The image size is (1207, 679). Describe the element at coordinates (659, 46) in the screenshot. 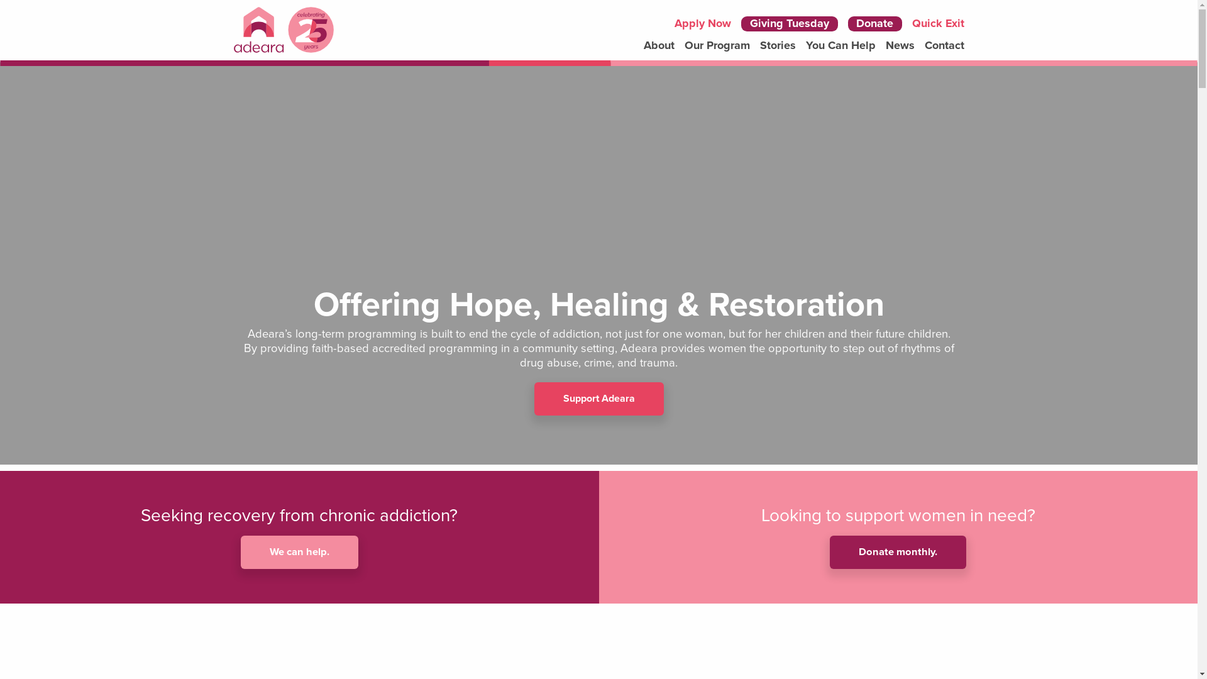

I see `About` at that location.